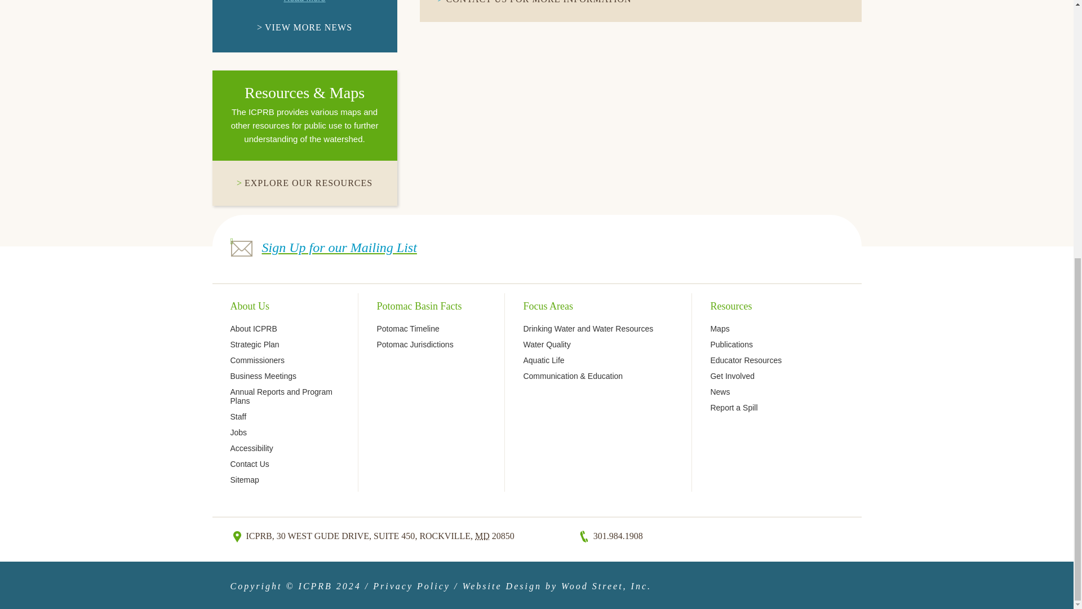 The height and width of the screenshot is (609, 1082). What do you see at coordinates (539, 2) in the screenshot?
I see `Contact us for more information` at bounding box center [539, 2].